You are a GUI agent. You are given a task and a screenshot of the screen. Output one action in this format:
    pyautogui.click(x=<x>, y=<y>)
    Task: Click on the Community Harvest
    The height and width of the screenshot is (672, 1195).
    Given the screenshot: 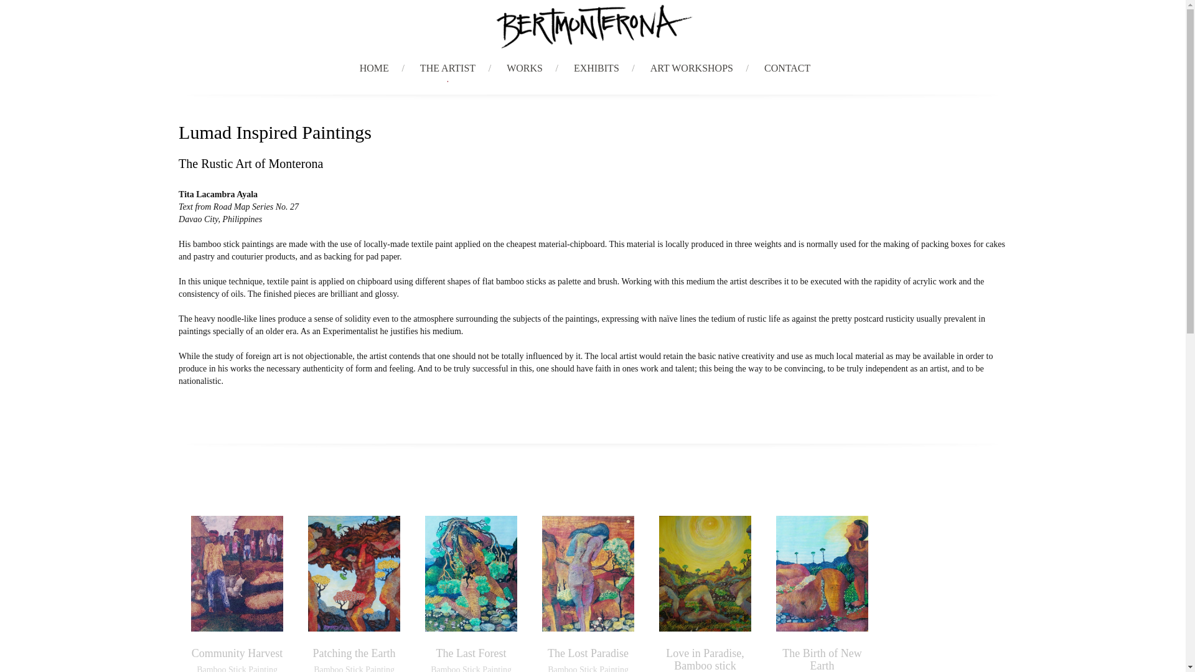 What is the action you would take?
    pyautogui.click(x=237, y=653)
    